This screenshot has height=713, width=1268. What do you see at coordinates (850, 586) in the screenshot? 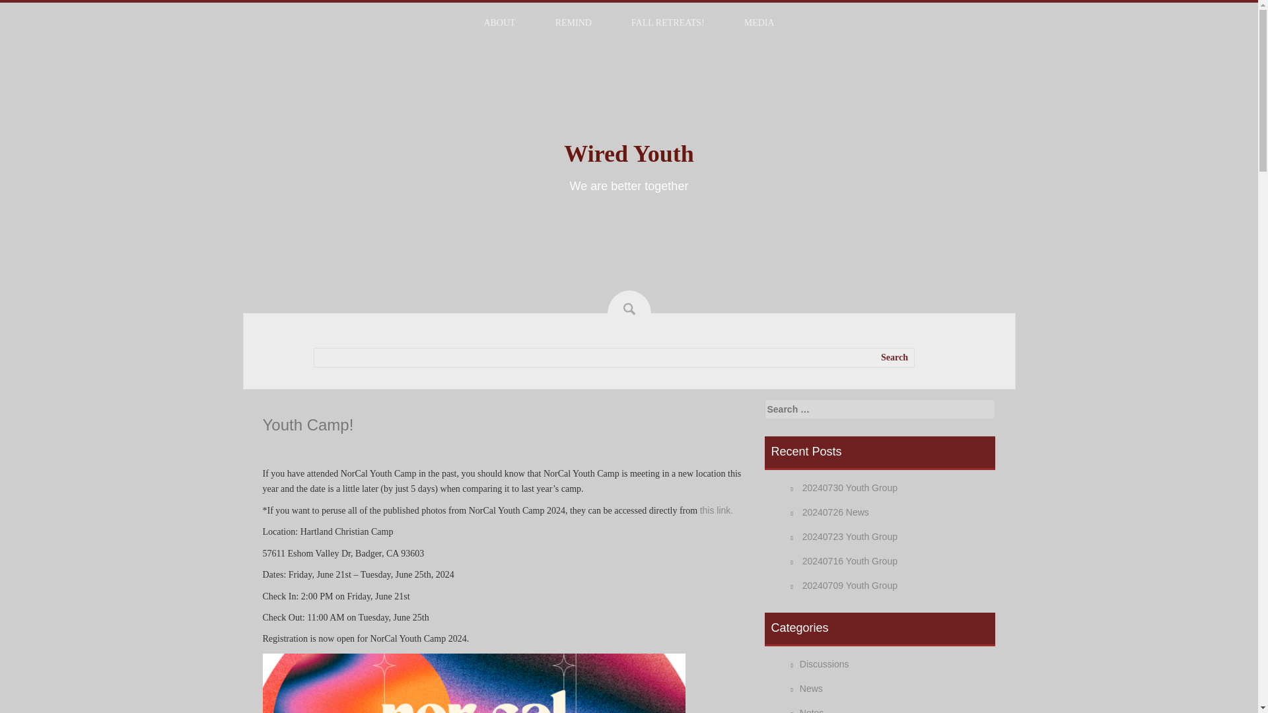
I see `20240709 Youth Group` at bounding box center [850, 586].